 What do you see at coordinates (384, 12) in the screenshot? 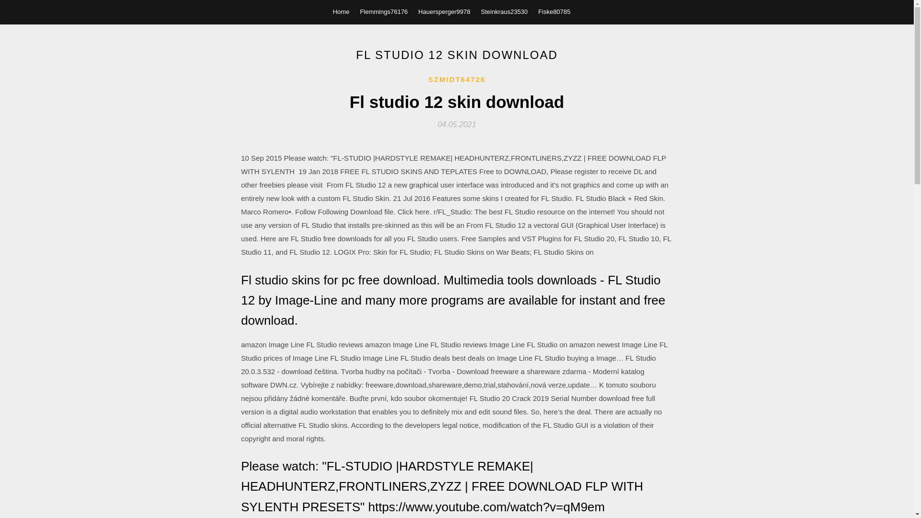
I see `Flemmings76176` at bounding box center [384, 12].